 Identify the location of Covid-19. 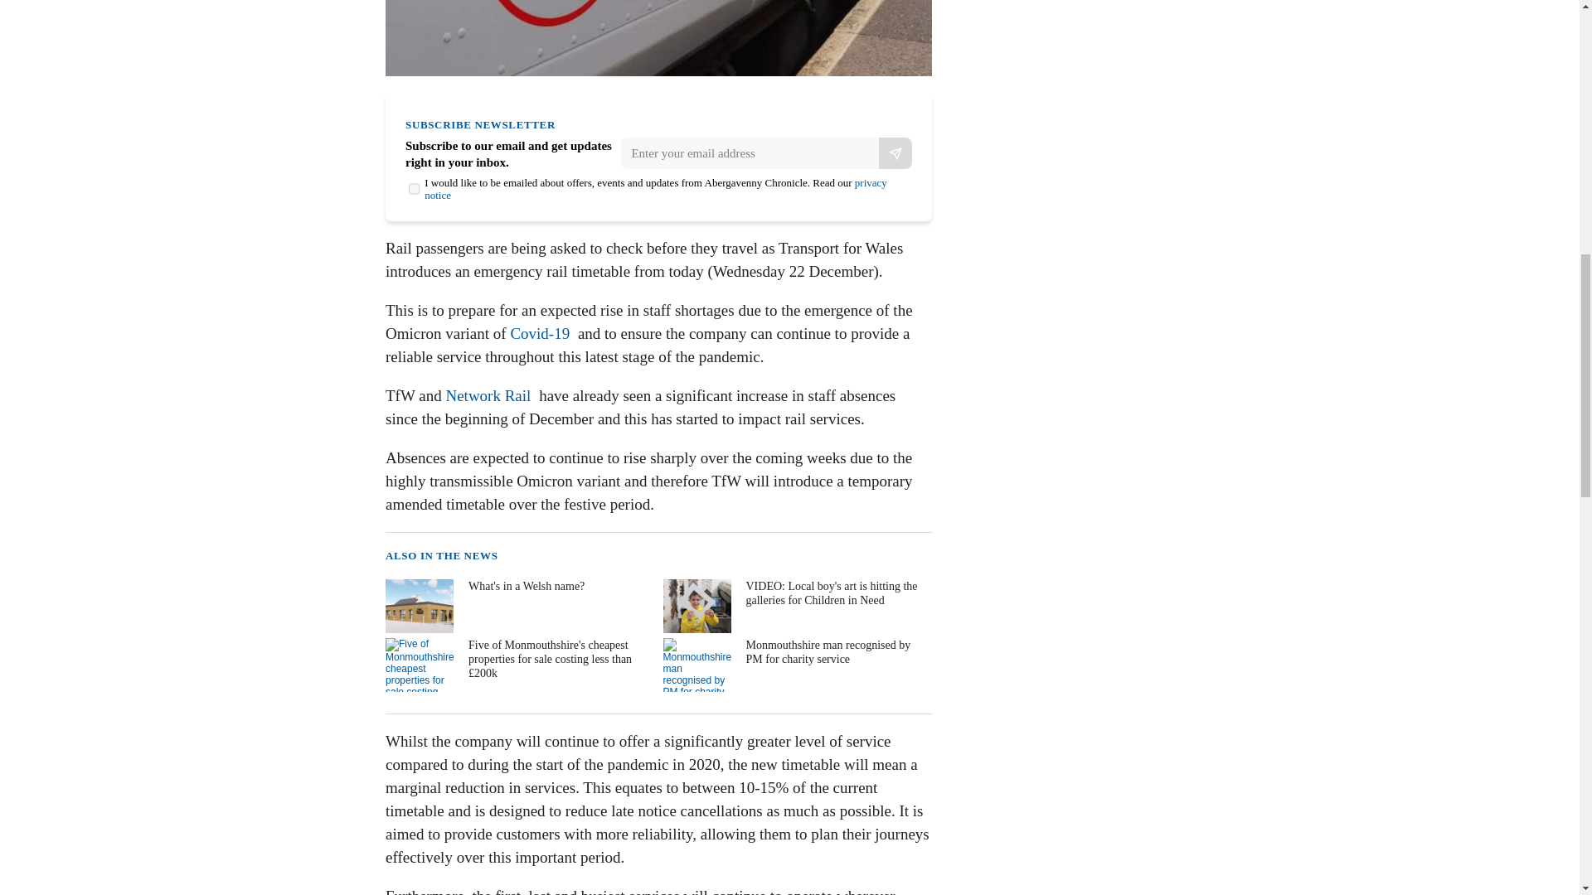
(539, 333).